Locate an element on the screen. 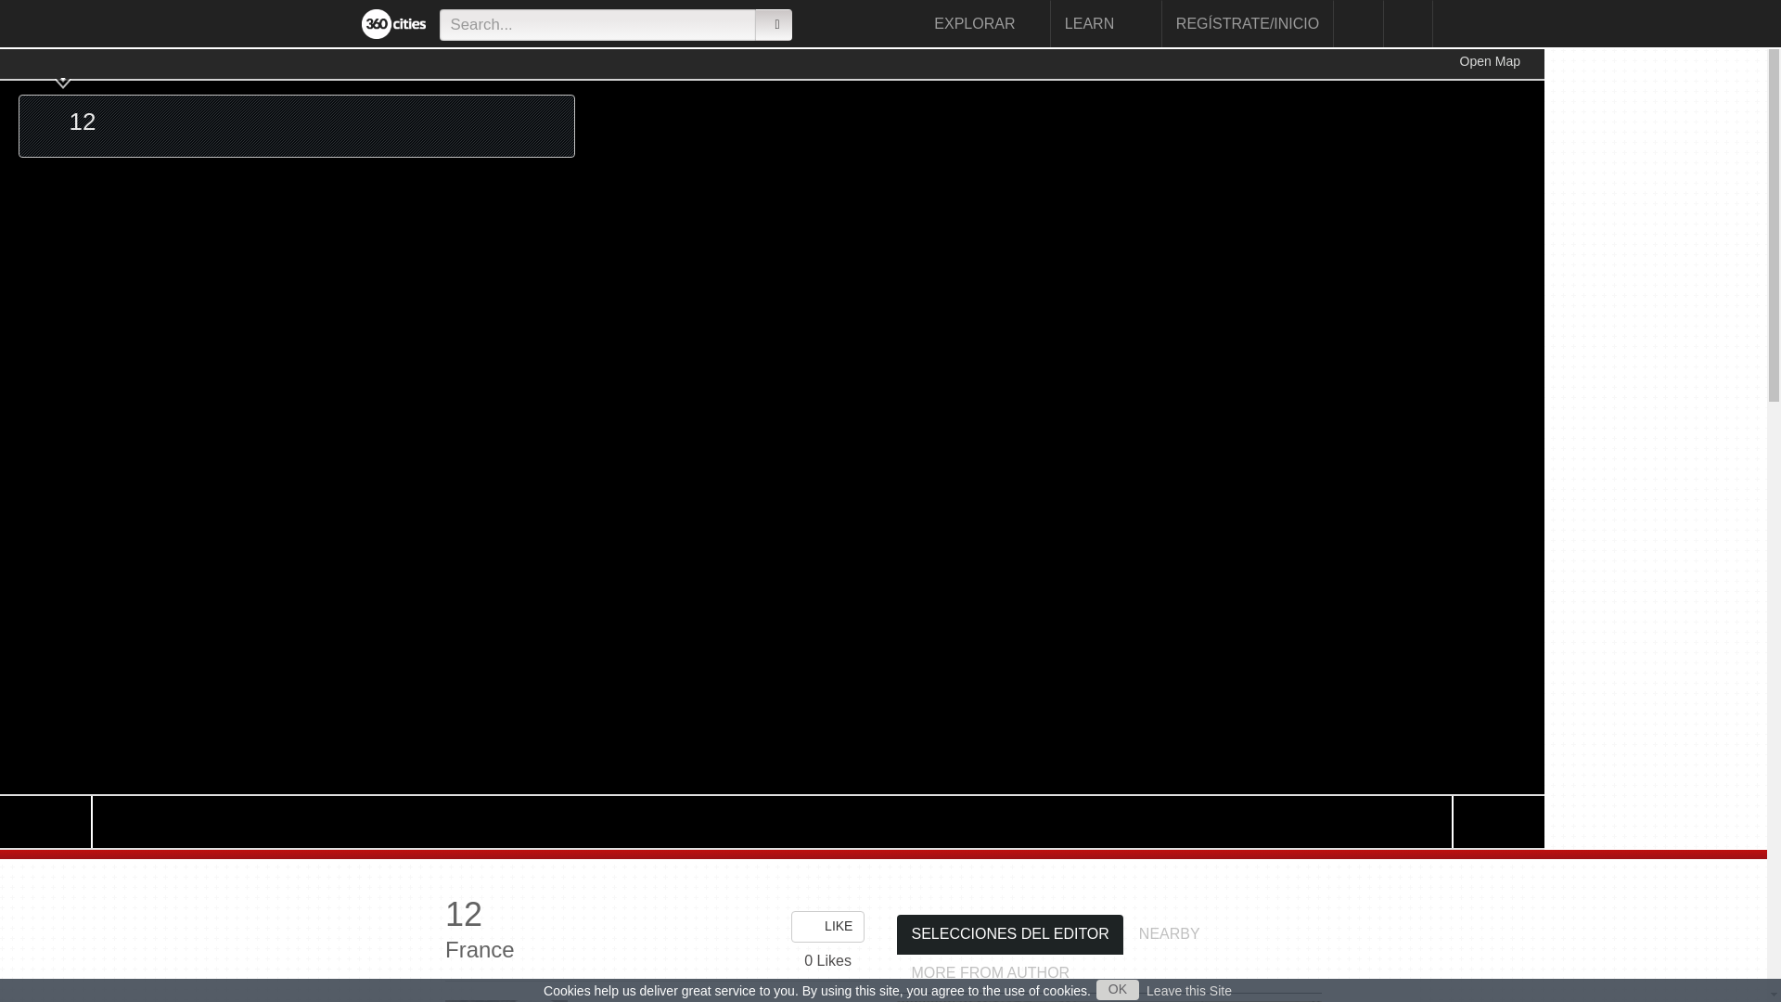 The width and height of the screenshot is (1781, 1002). LEARN is located at coordinates (1106, 23).